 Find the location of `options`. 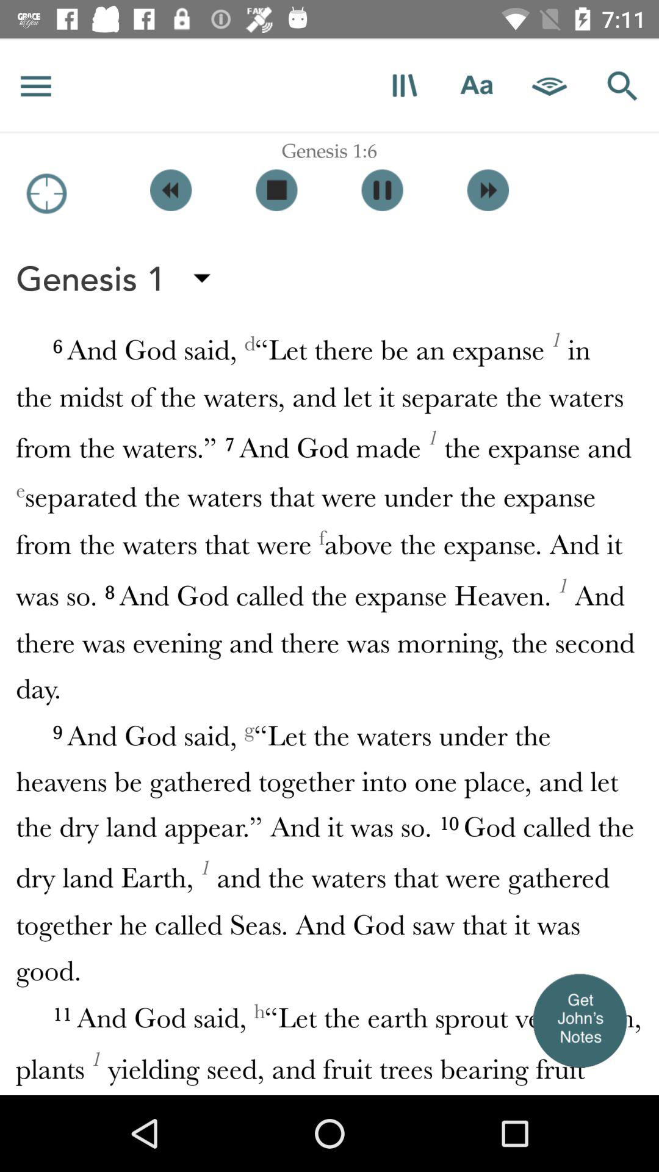

options is located at coordinates (36, 85).